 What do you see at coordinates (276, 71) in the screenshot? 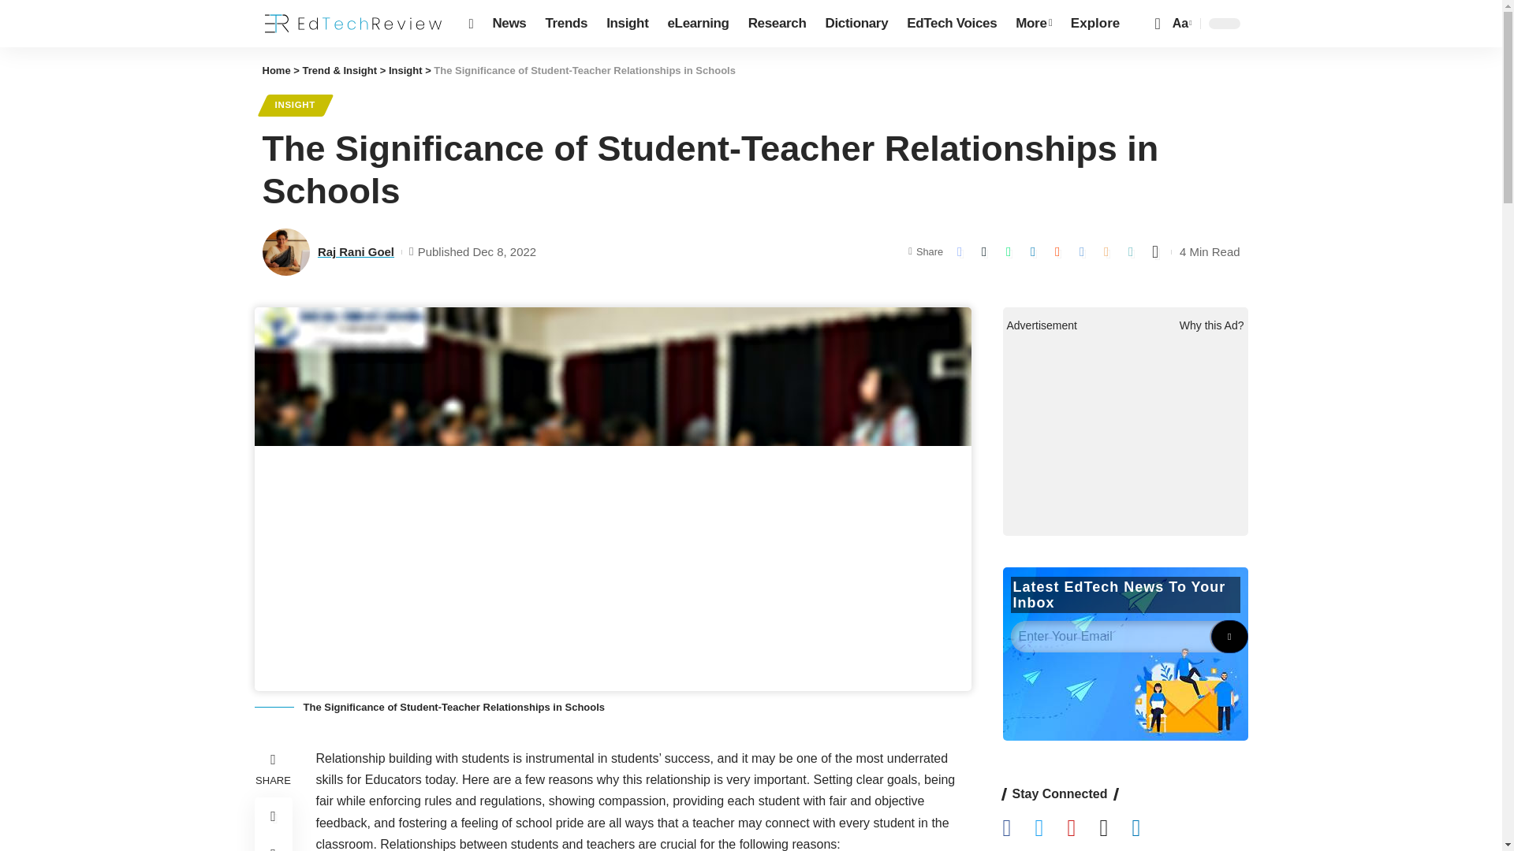
I see `Go to EdTechReview.` at bounding box center [276, 71].